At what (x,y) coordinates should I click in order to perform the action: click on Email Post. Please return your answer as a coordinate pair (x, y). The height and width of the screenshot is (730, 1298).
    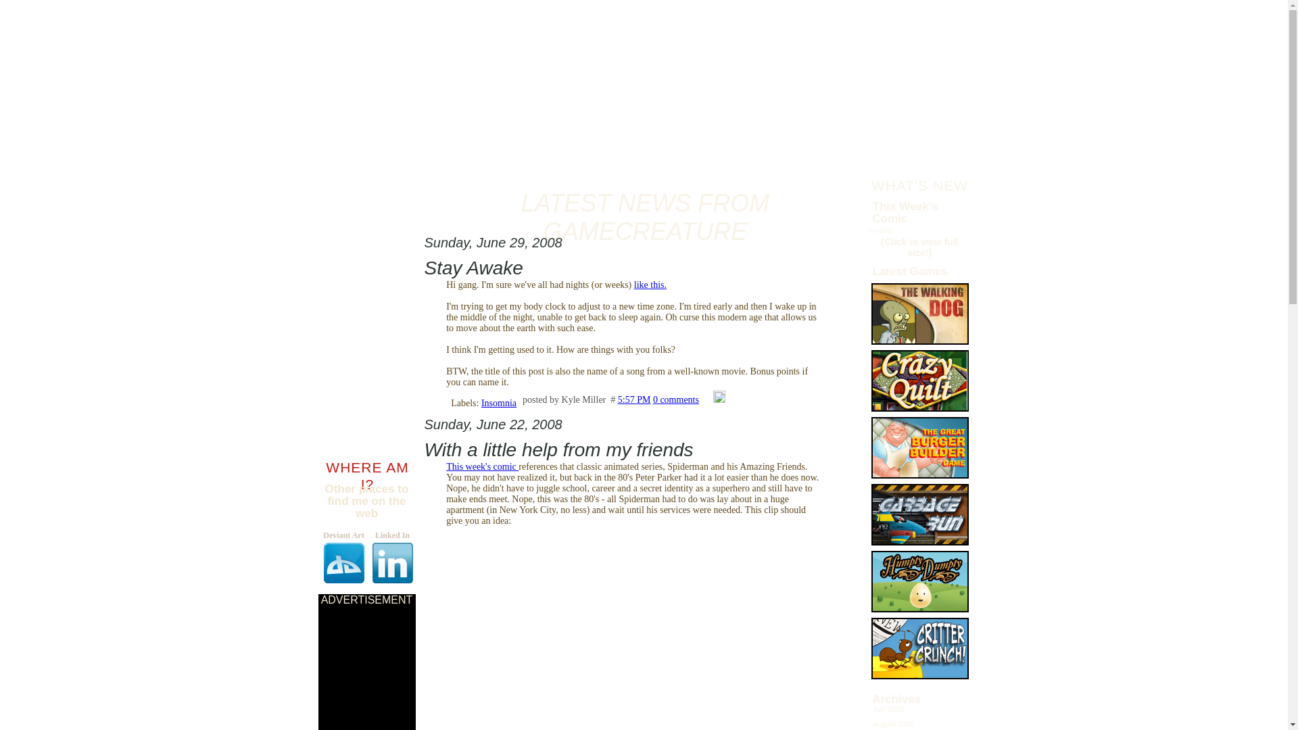
    Looking at the image, I should click on (706, 400).